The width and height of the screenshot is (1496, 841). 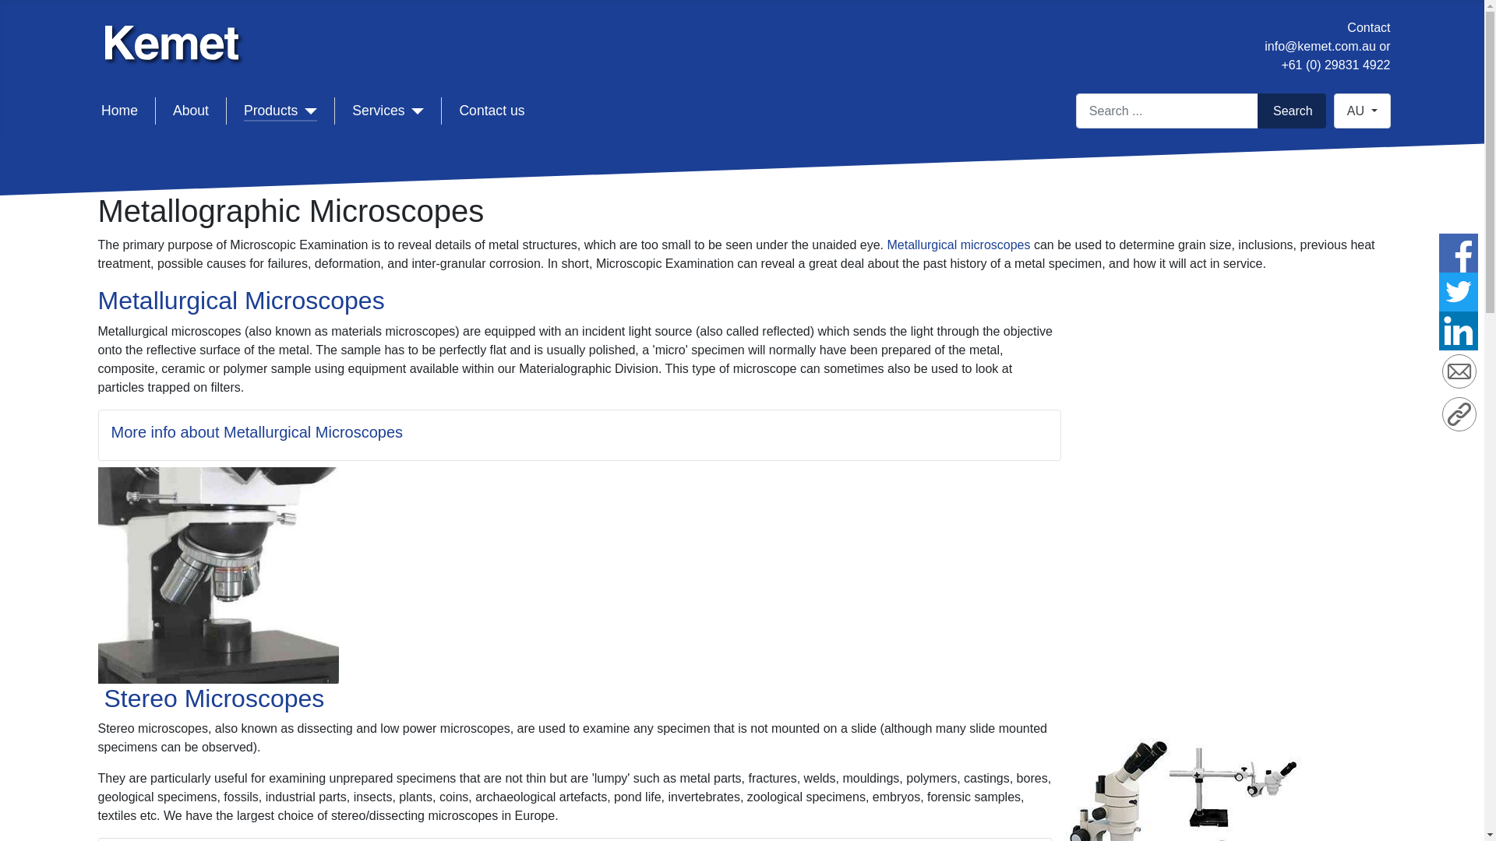 I want to click on About, so click(x=191, y=111).